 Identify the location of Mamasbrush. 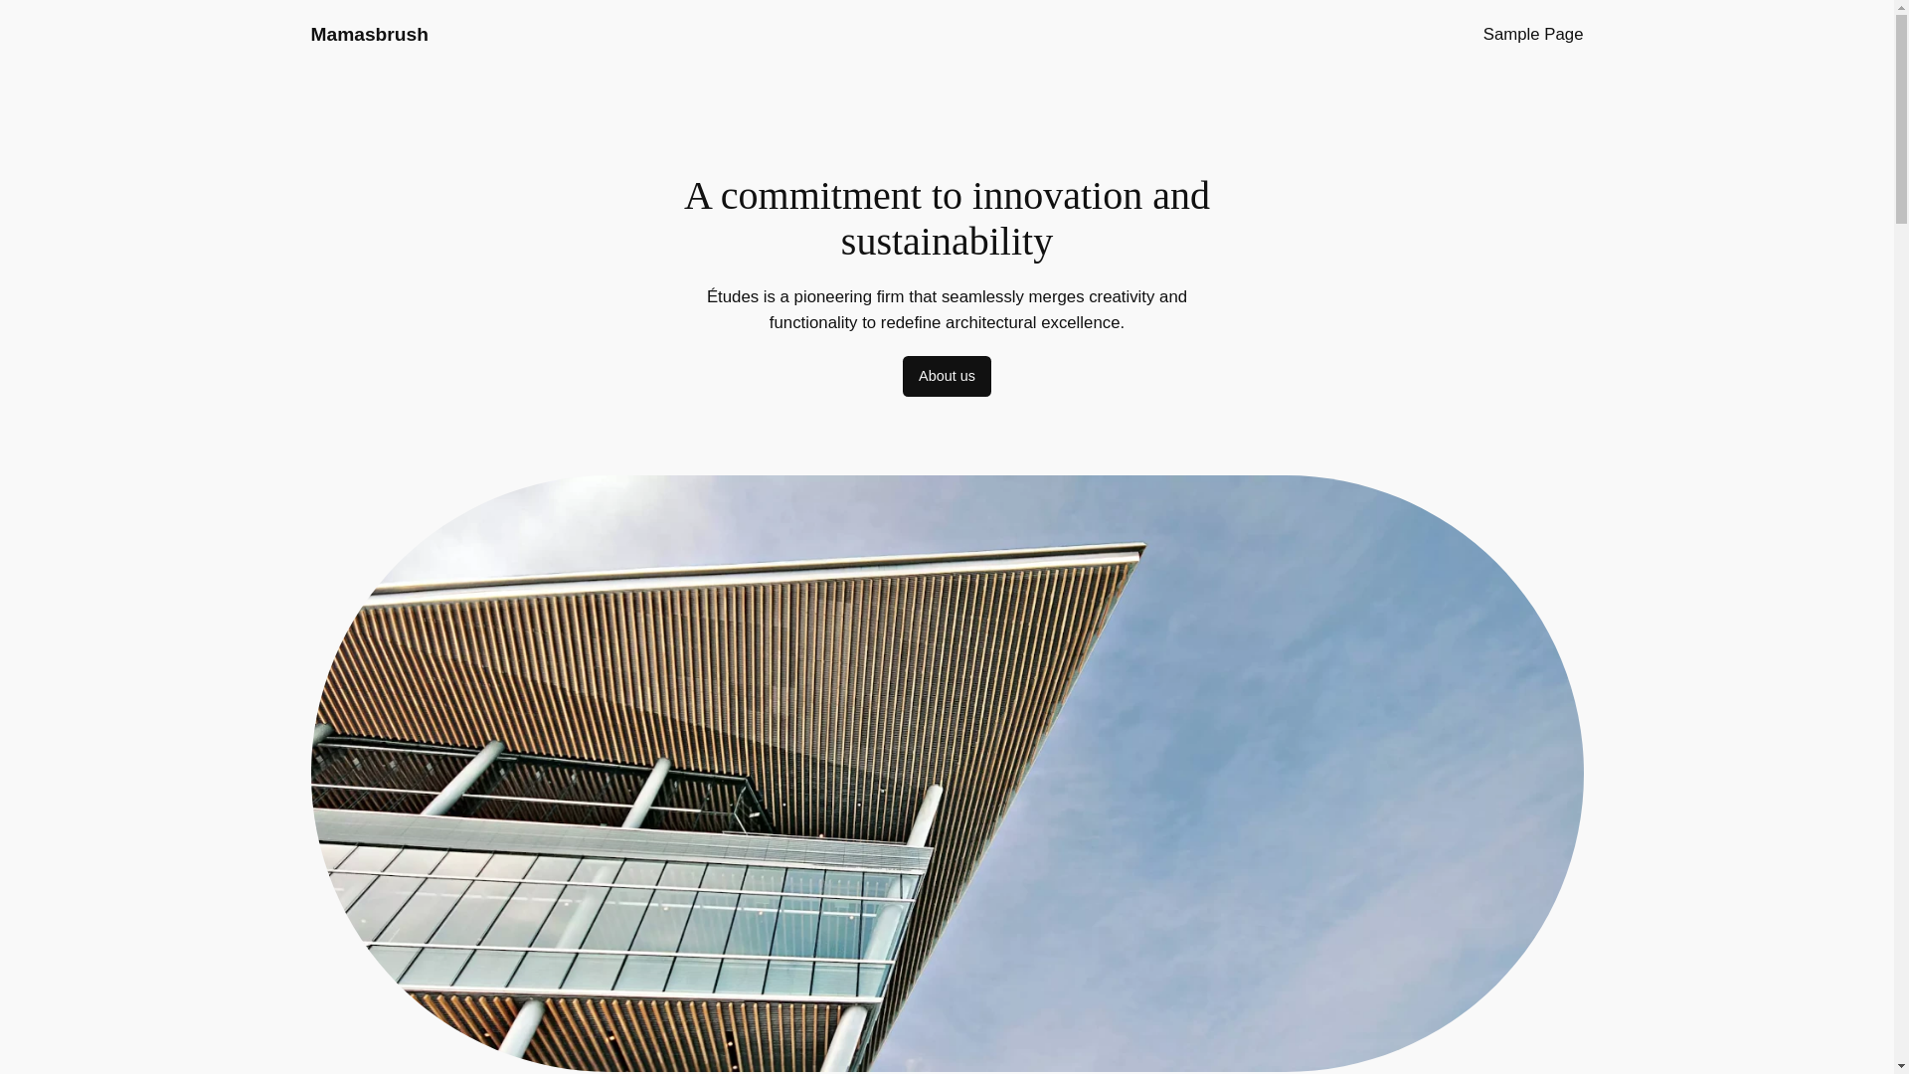
(368, 34).